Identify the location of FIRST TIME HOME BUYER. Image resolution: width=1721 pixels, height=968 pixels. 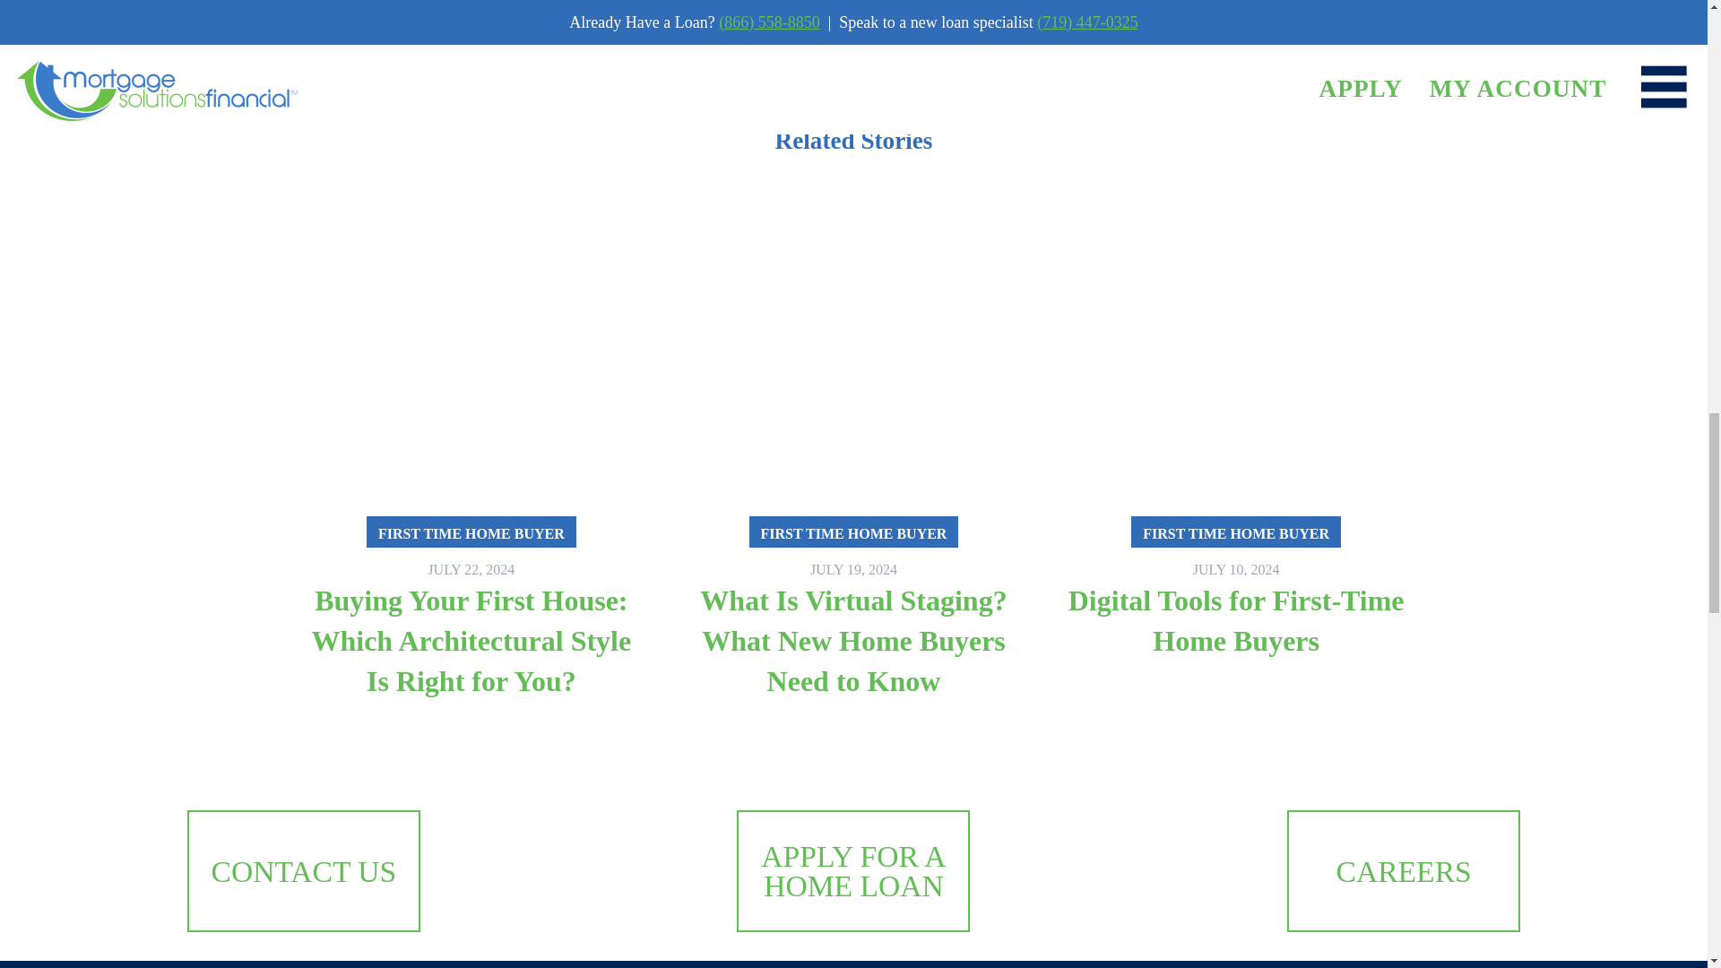
(1235, 532).